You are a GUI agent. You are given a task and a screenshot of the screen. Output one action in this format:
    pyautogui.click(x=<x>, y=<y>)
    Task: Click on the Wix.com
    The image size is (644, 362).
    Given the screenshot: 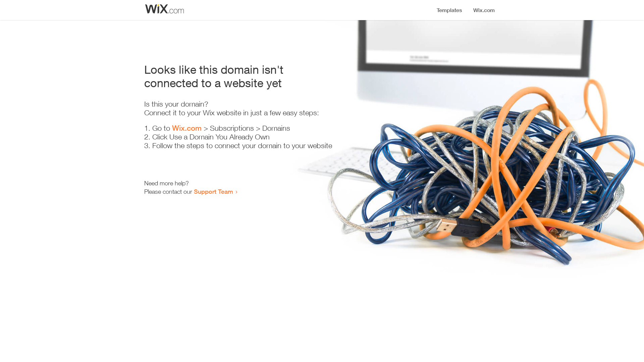 What is the action you would take?
    pyautogui.click(x=187, y=128)
    